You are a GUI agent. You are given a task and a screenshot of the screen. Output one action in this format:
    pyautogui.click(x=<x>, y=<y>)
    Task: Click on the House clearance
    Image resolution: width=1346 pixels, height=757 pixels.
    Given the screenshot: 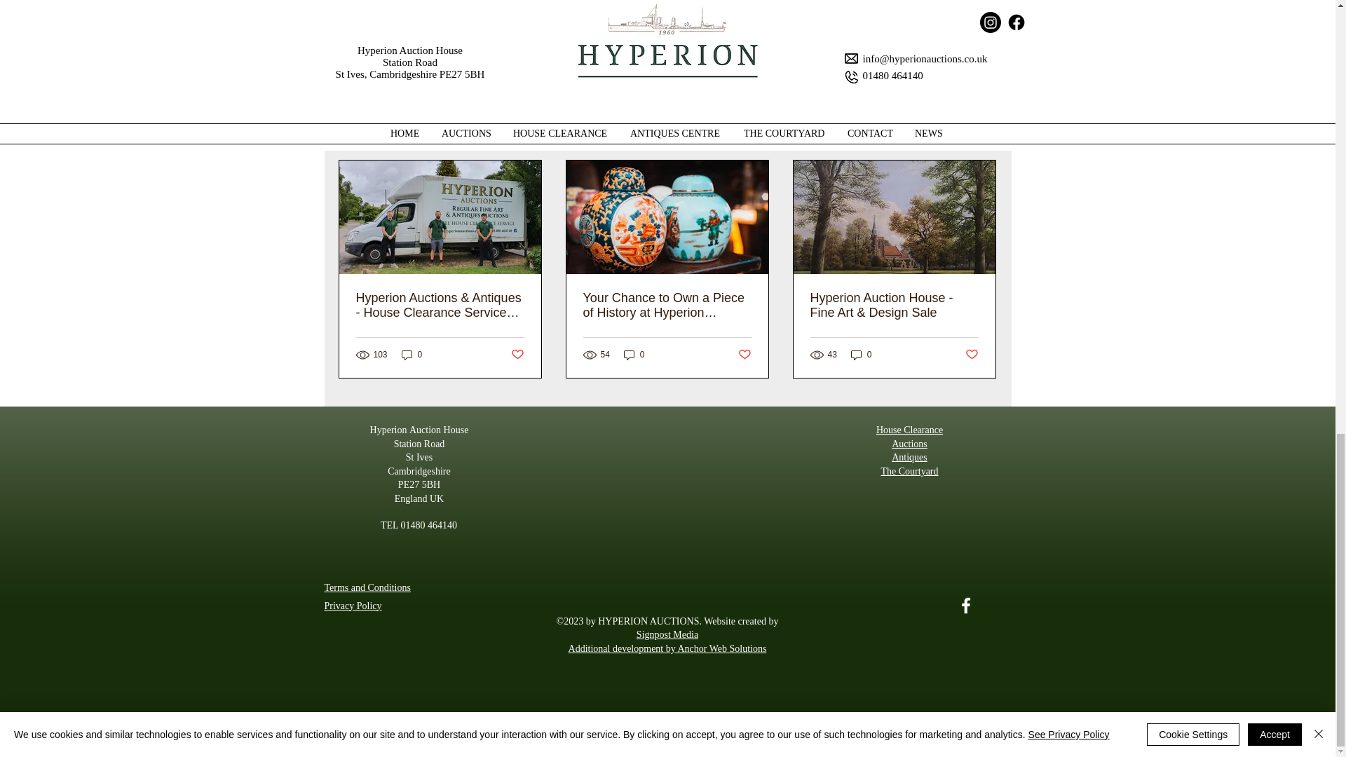 What is the action you would take?
    pyautogui.click(x=837, y=18)
    